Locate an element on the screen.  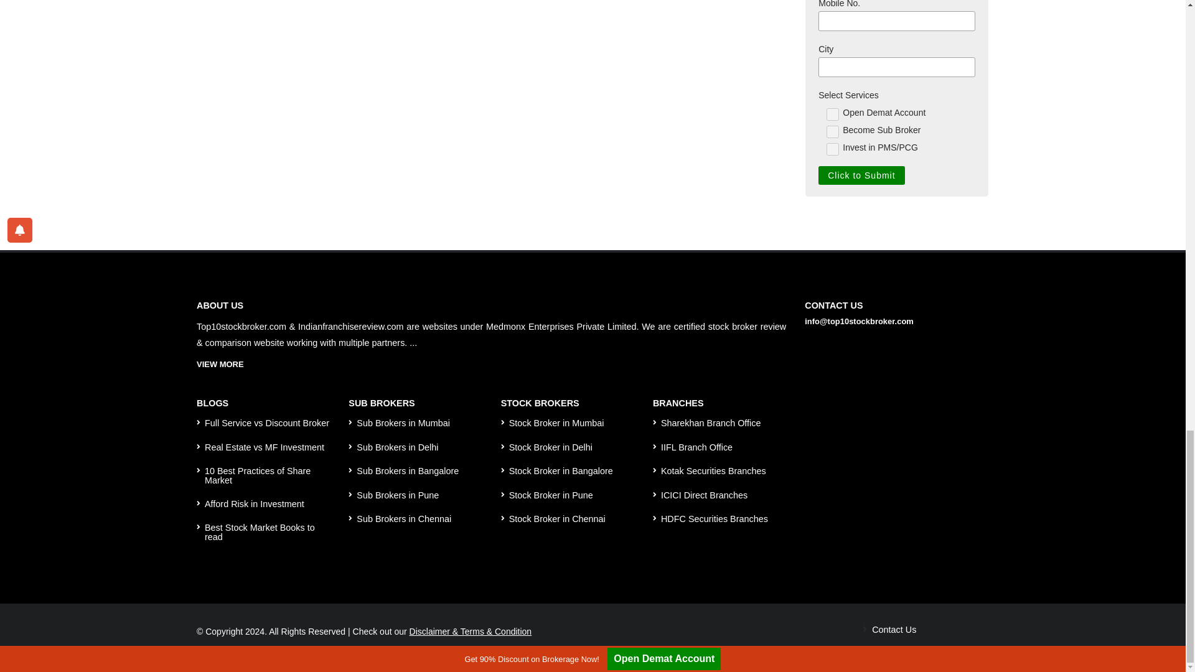
Open Demat Account is located at coordinates (833, 114).